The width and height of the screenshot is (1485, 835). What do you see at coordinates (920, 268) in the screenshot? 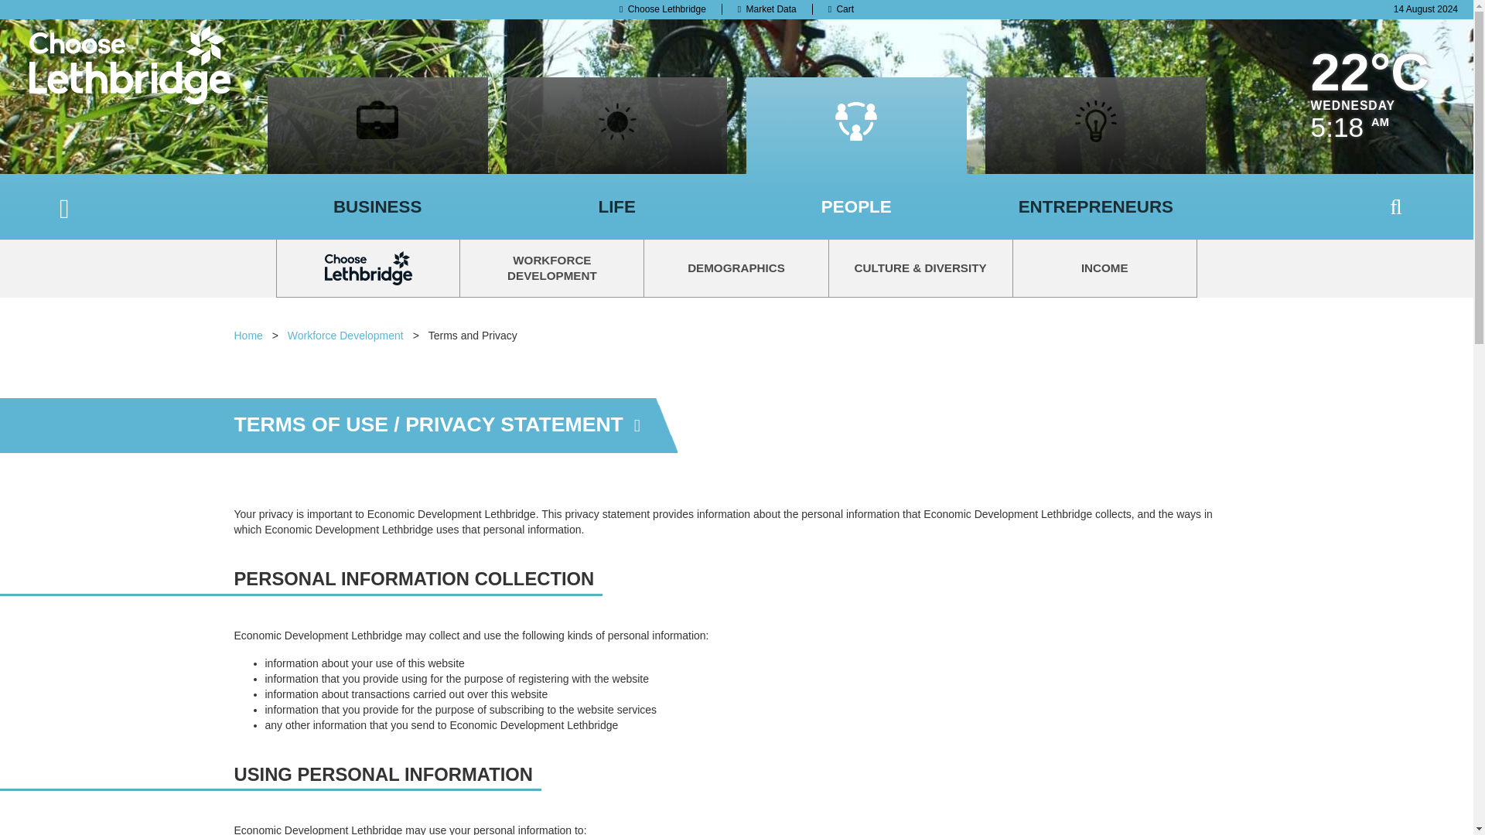
I see `We look forward to welcoming you!` at bounding box center [920, 268].